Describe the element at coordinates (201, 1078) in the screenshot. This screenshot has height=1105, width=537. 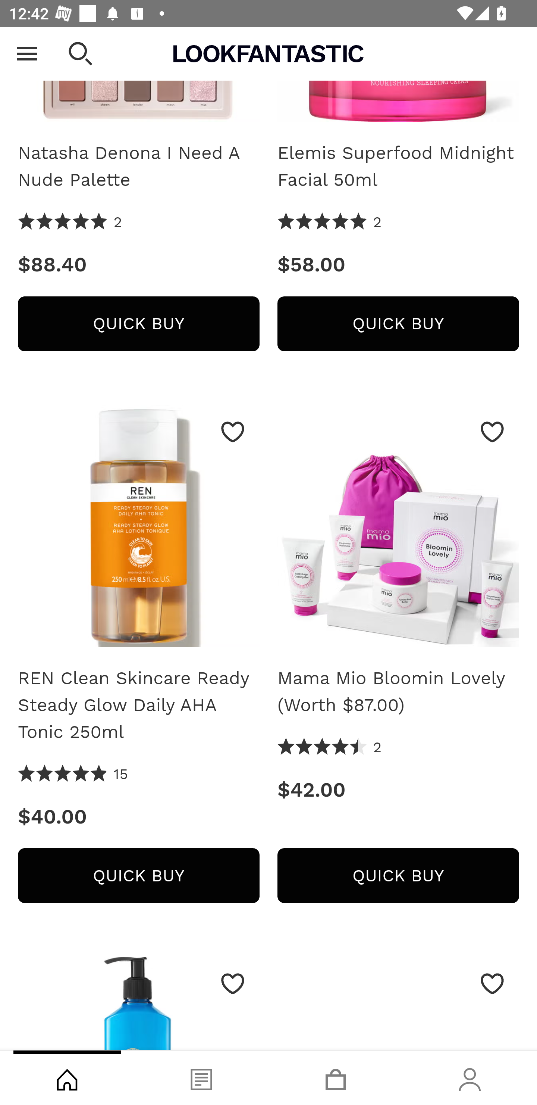
I see `Blog, tab, 2 of 4` at that location.